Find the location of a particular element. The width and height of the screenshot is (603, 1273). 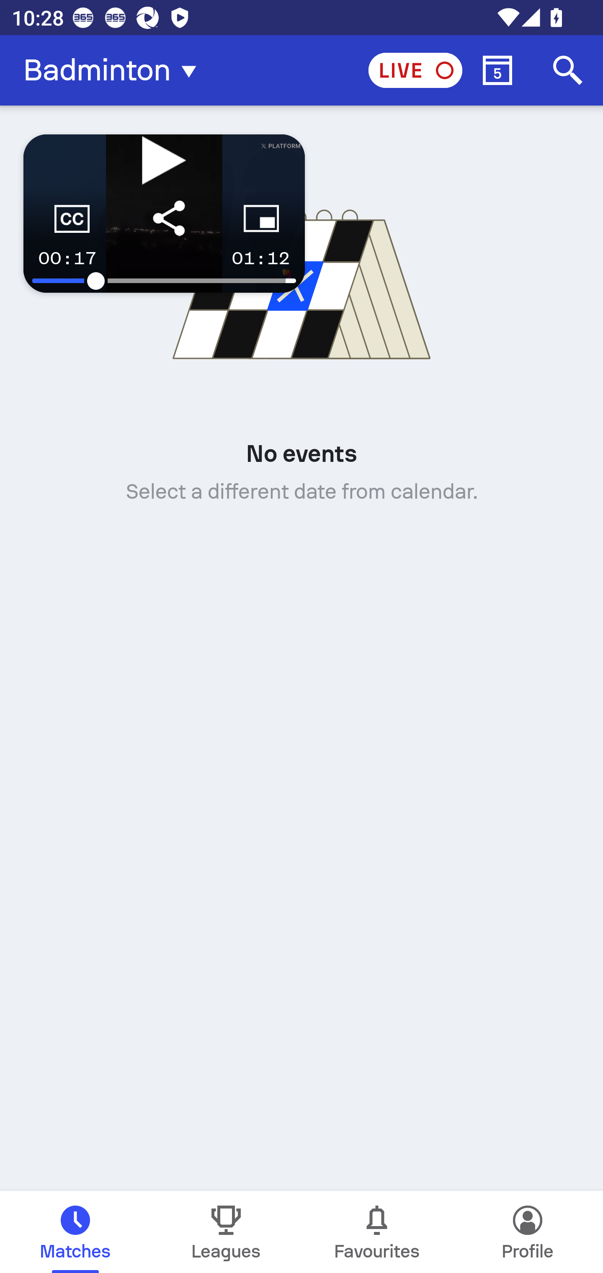

Calendar is located at coordinates (497, 70).